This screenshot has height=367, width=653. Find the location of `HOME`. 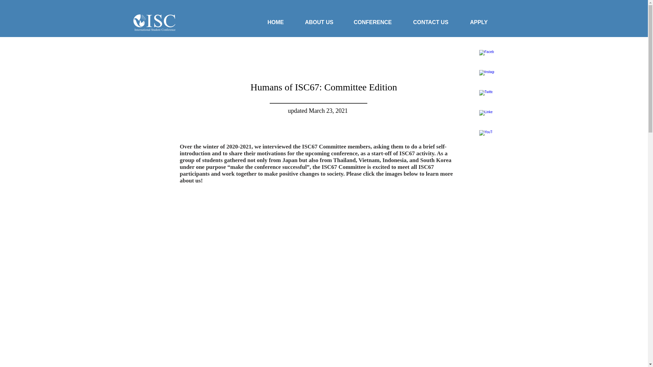

HOME is located at coordinates (275, 22).